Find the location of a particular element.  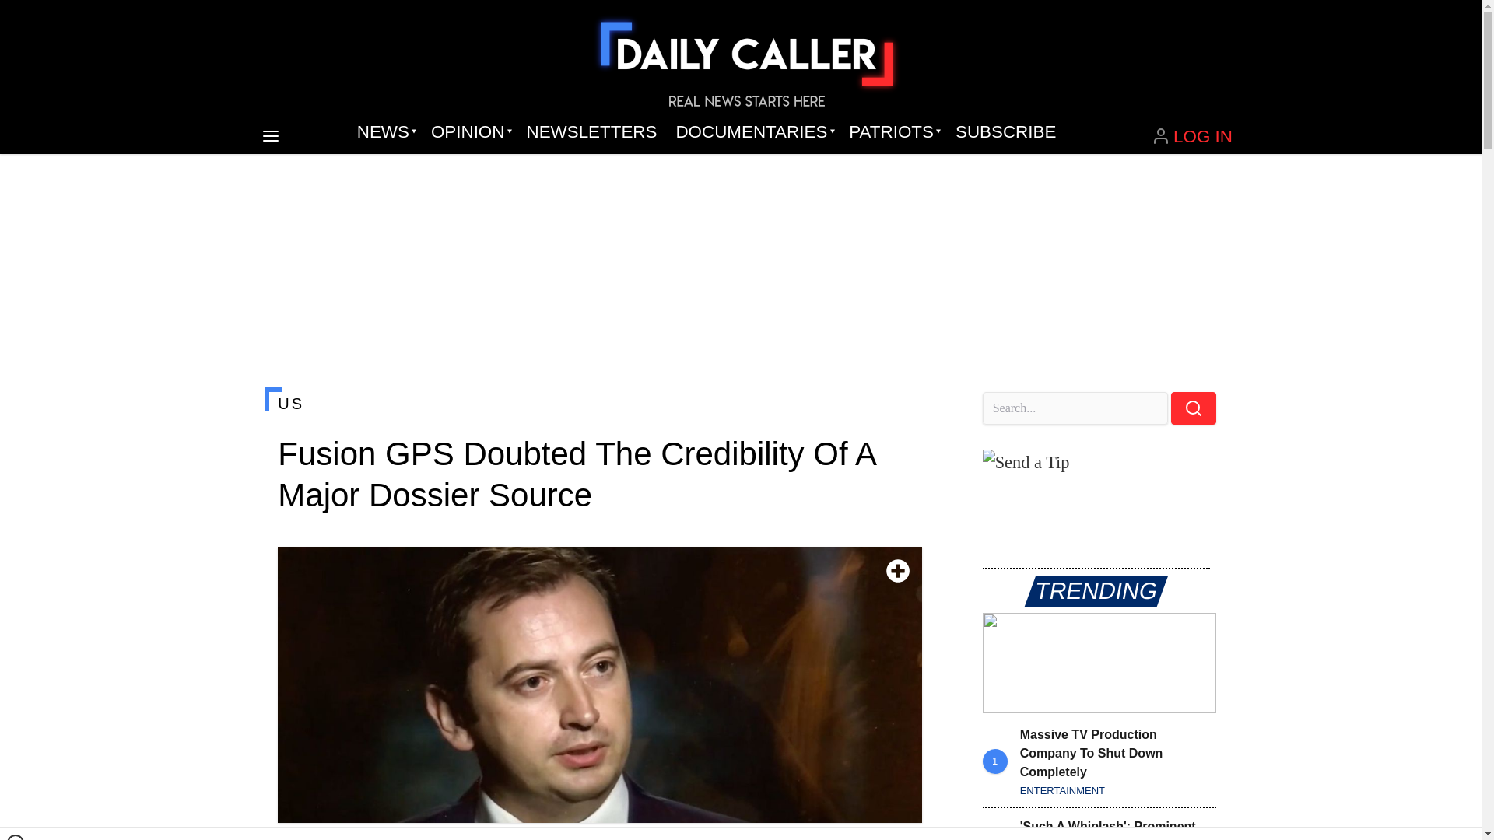

Massive TV Production Company To Shut Down Completely is located at coordinates (1099, 663).